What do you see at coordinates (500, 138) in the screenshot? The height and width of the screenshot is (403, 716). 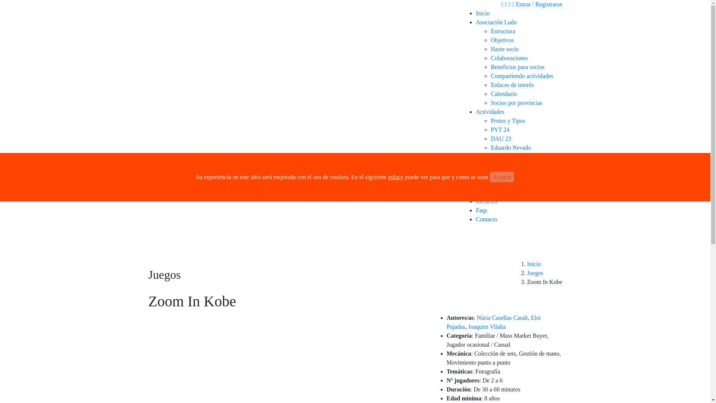 I see `DAU 23` at bounding box center [500, 138].